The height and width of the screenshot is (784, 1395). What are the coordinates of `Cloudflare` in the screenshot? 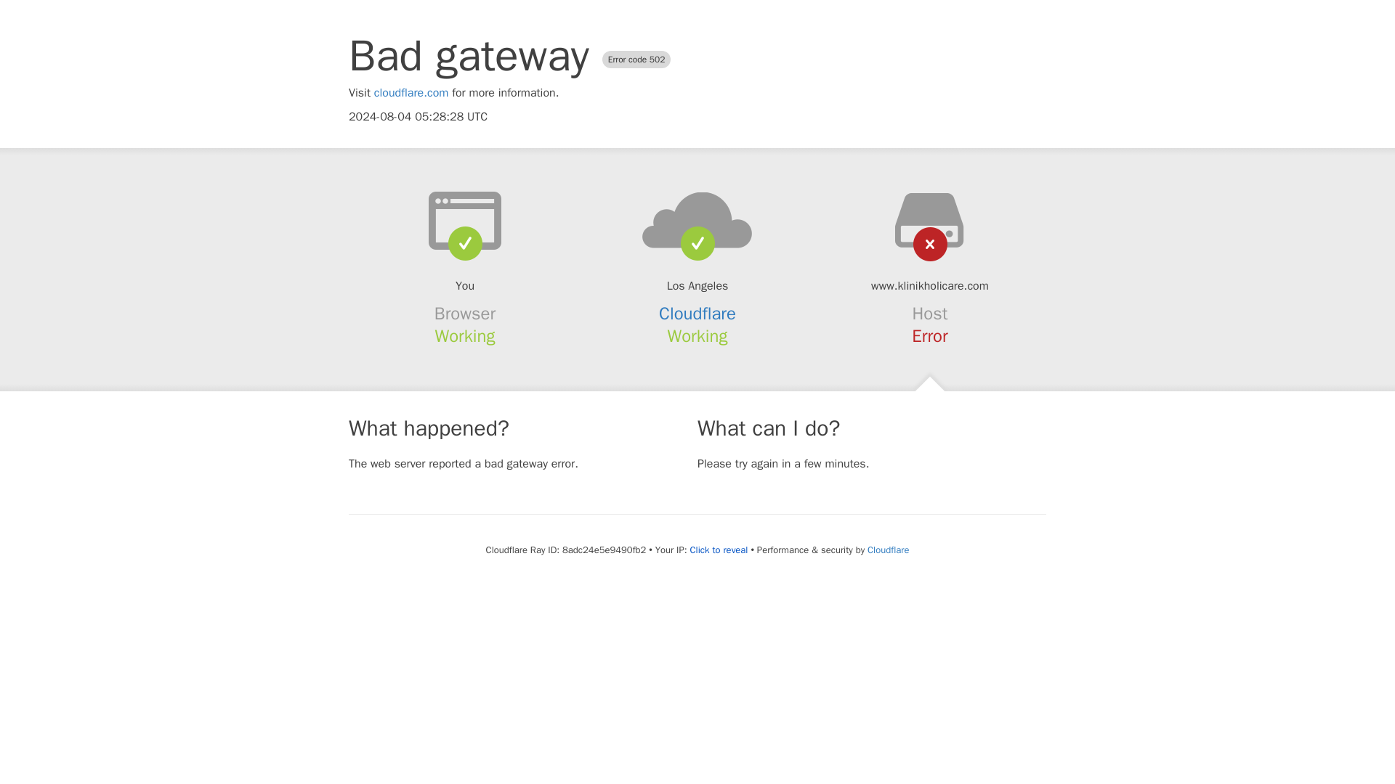 It's located at (697, 314).